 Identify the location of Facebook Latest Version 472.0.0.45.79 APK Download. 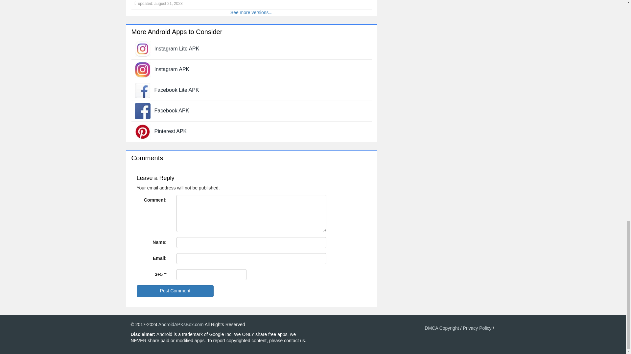
(143, 111).